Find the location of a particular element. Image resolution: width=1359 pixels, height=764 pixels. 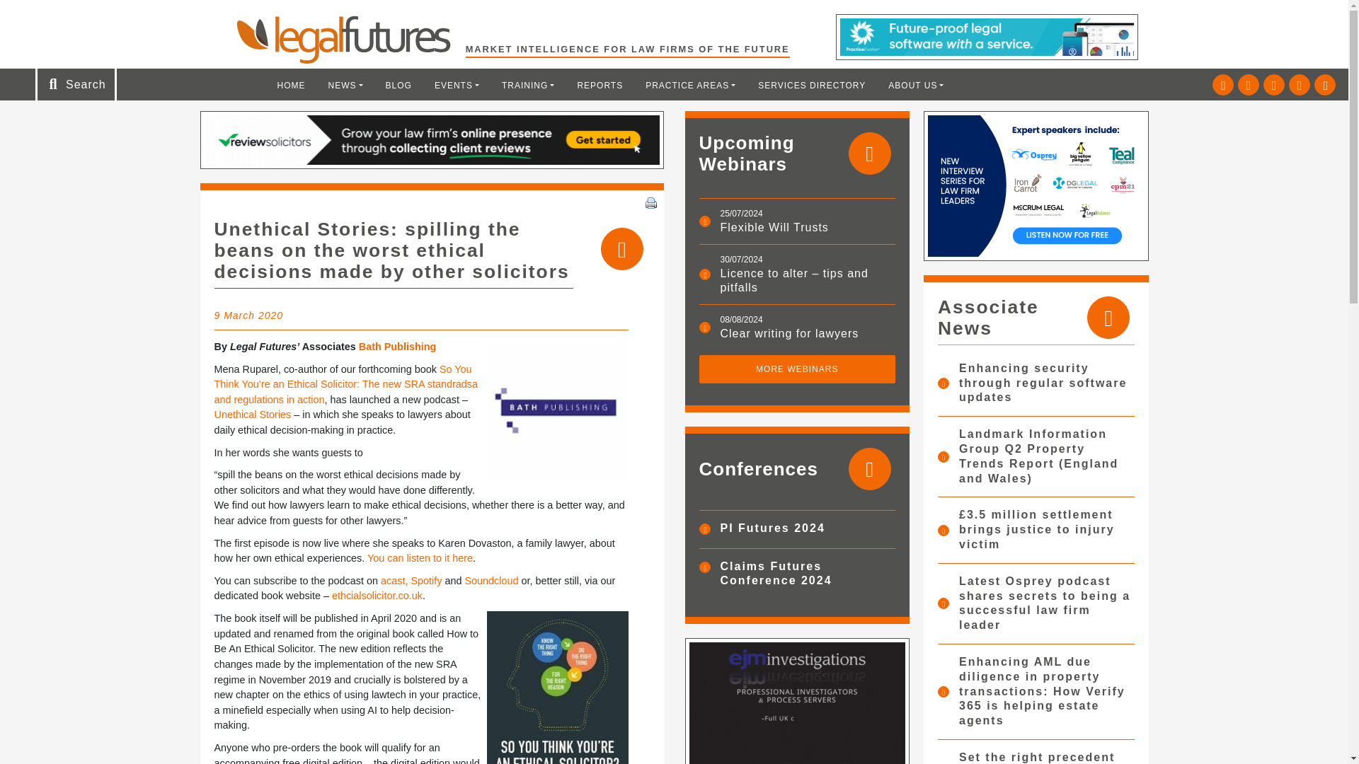

training is located at coordinates (528, 85).